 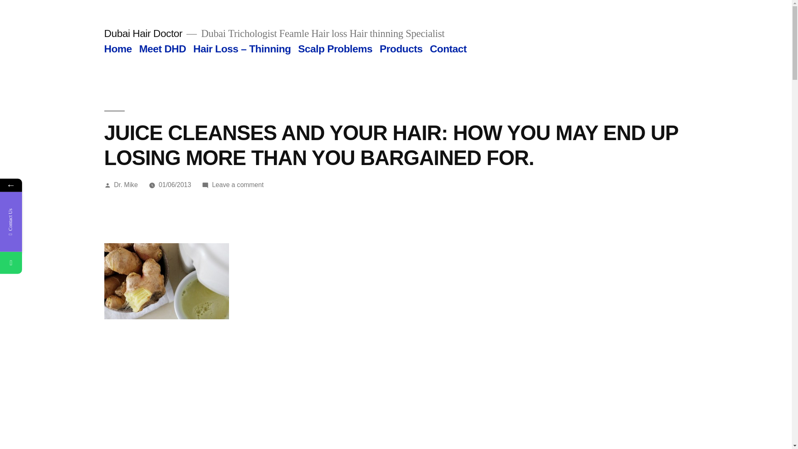 I want to click on WhatsApp, so click(x=51, y=262).